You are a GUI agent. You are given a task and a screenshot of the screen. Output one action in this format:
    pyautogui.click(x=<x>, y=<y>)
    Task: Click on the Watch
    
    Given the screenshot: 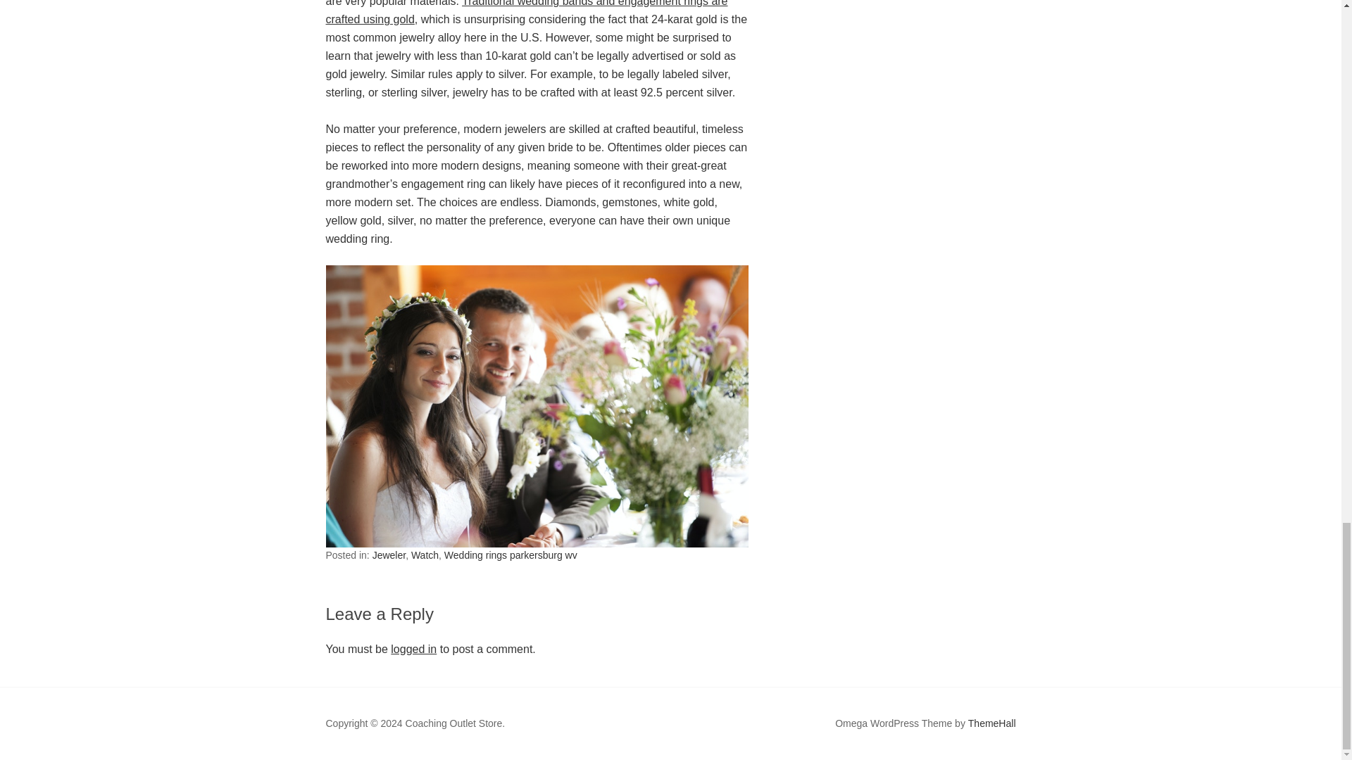 What is the action you would take?
    pyautogui.click(x=424, y=555)
    